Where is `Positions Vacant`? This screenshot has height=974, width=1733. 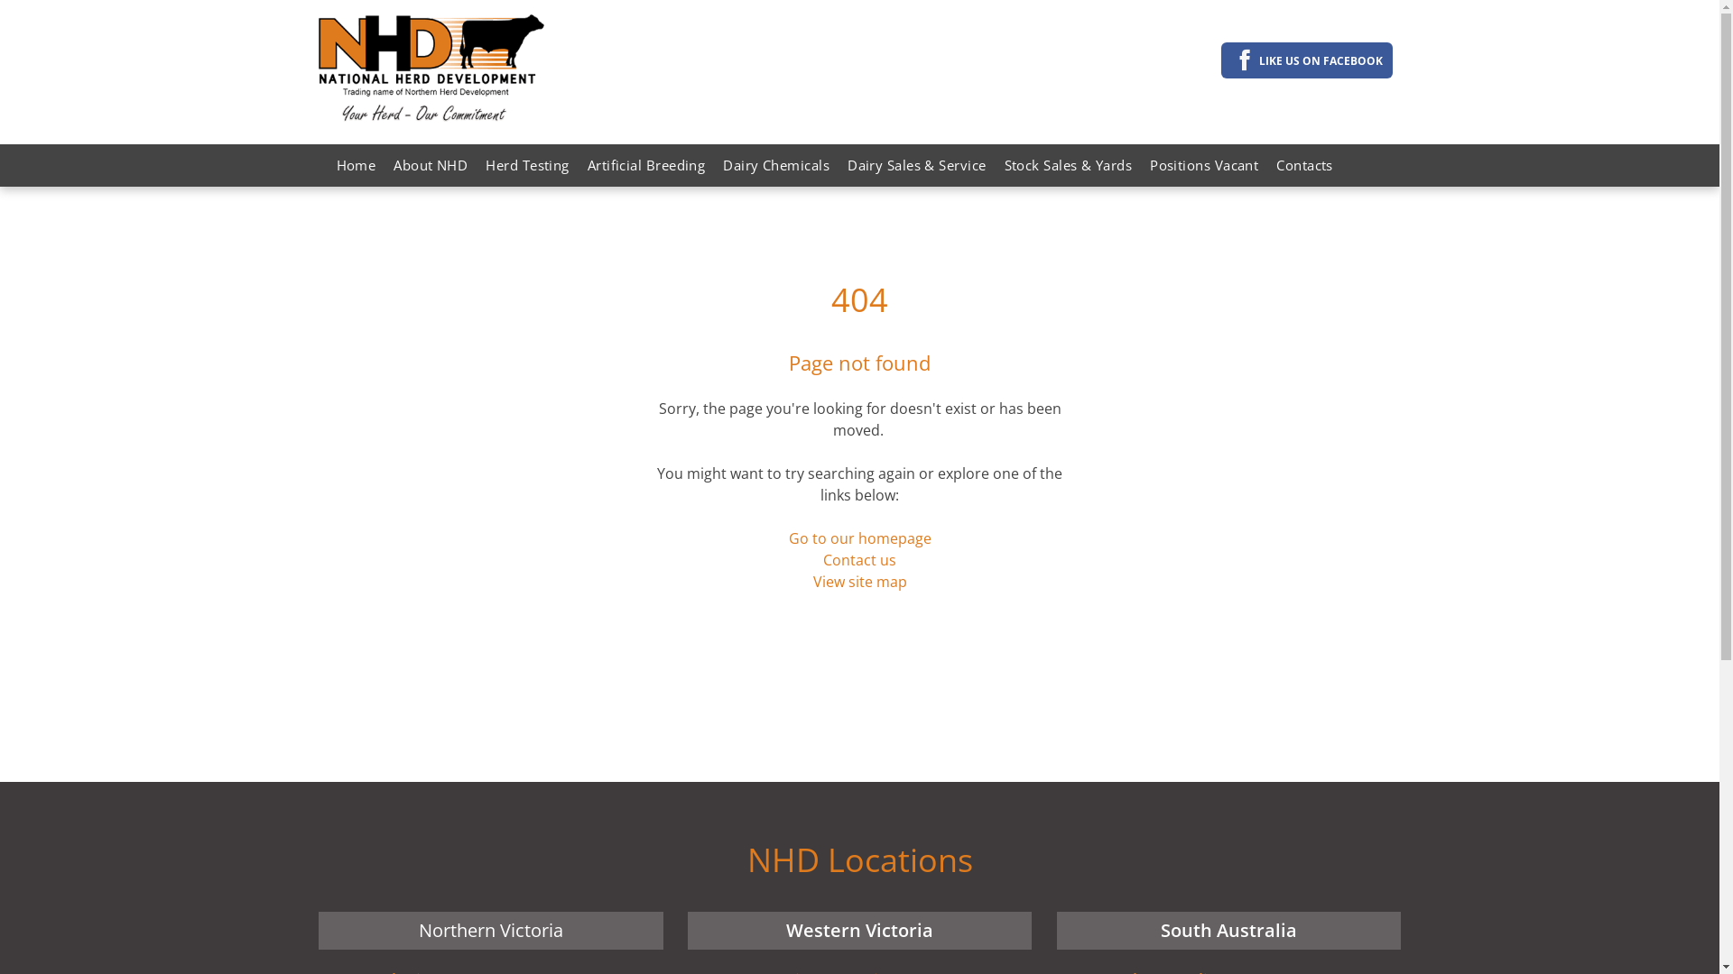
Positions Vacant is located at coordinates (1204, 166).